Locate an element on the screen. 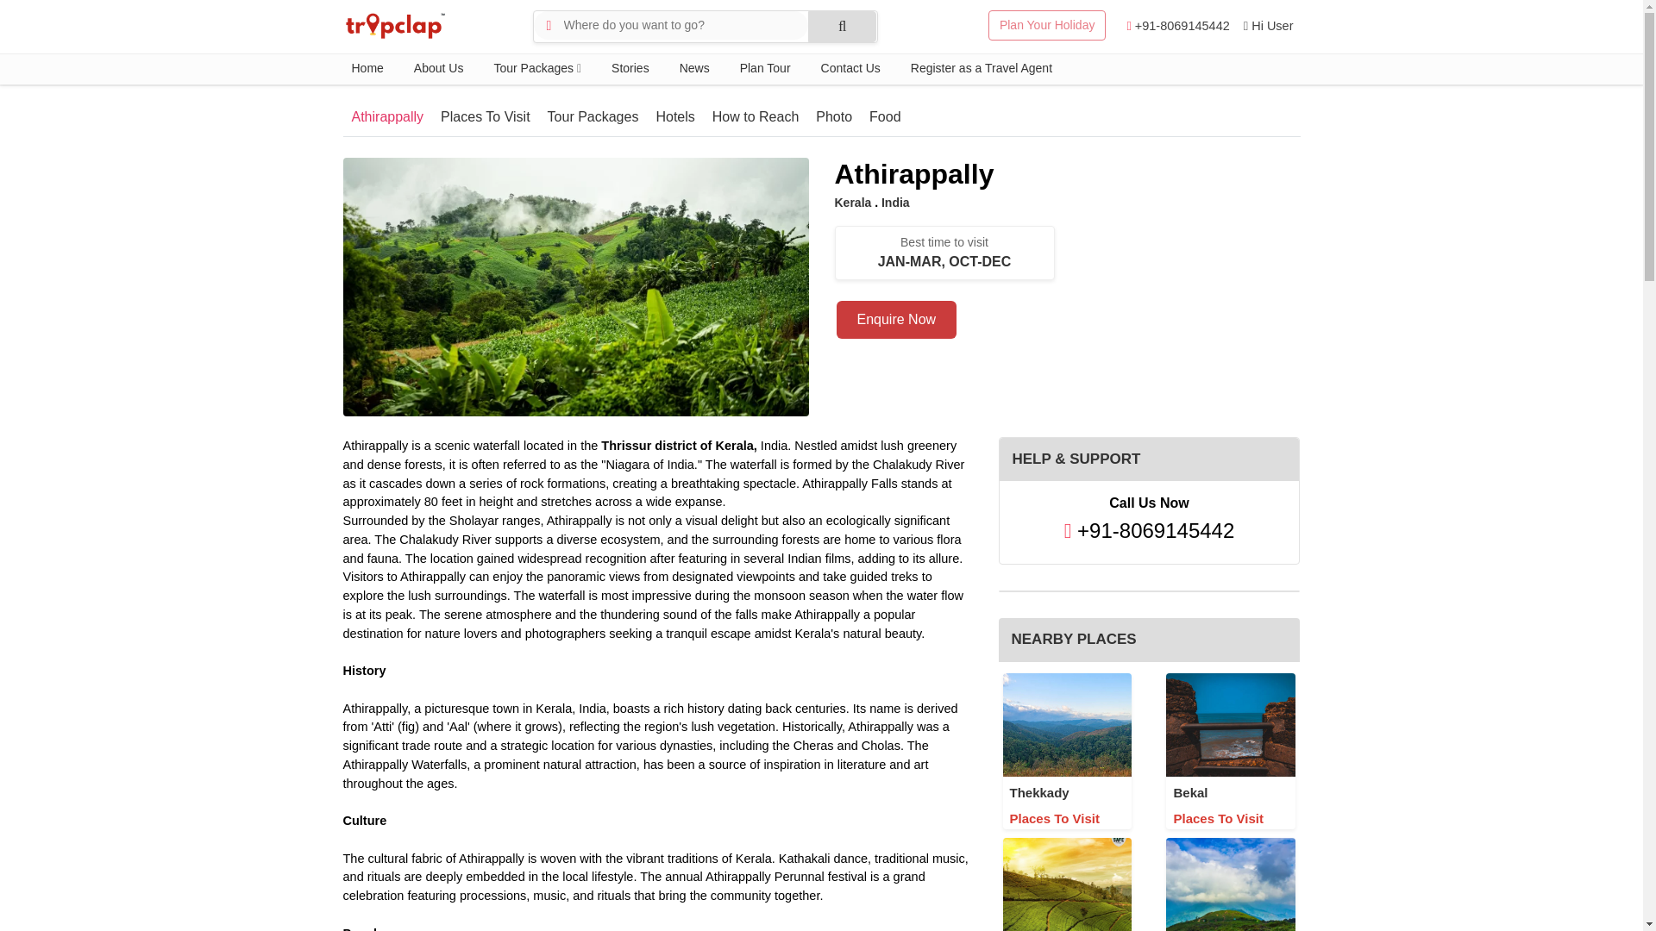 Image resolution: width=1656 pixels, height=931 pixels. Tour Packages is located at coordinates (536, 68).